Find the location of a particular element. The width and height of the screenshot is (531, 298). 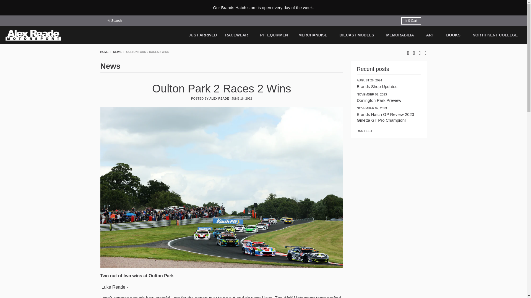

0 Cart is located at coordinates (411, 20).